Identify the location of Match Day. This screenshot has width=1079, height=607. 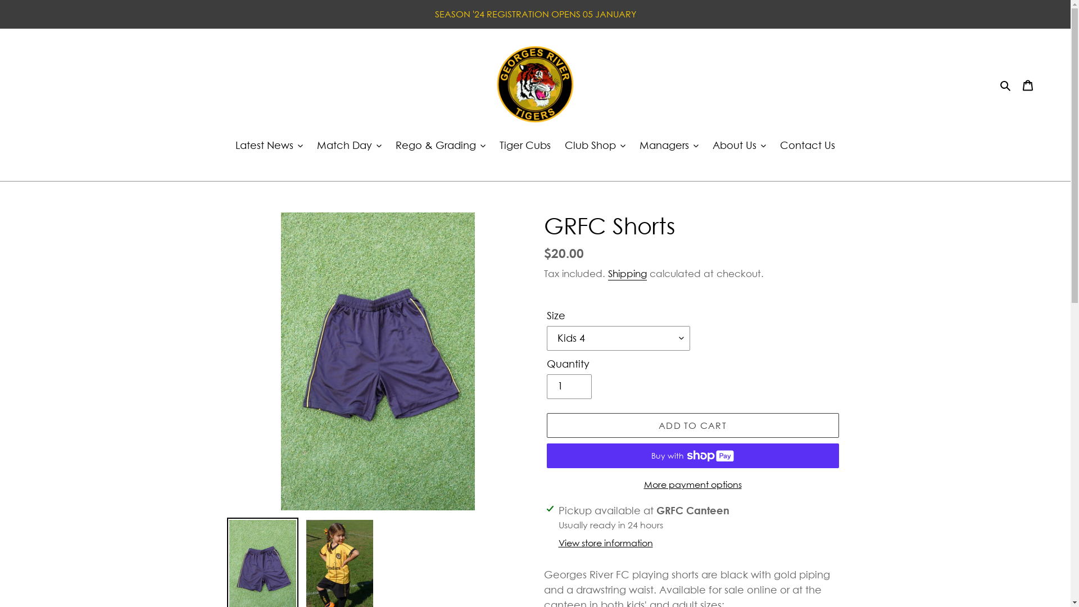
(350, 146).